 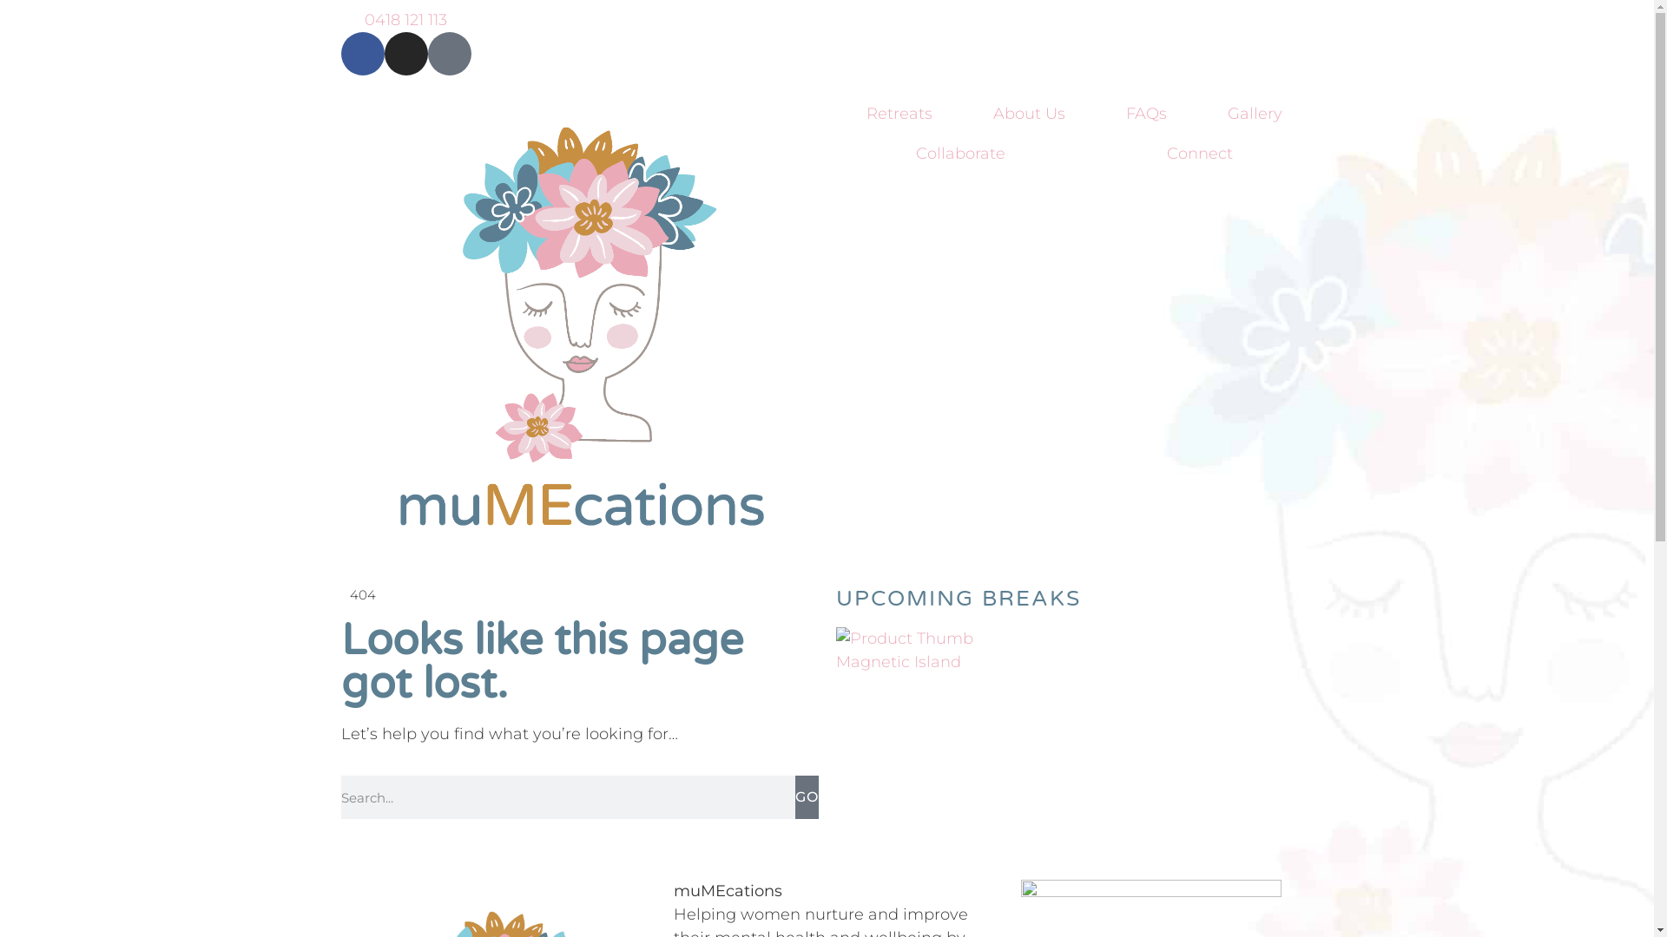 I want to click on About Us, so click(x=1030, y=114).